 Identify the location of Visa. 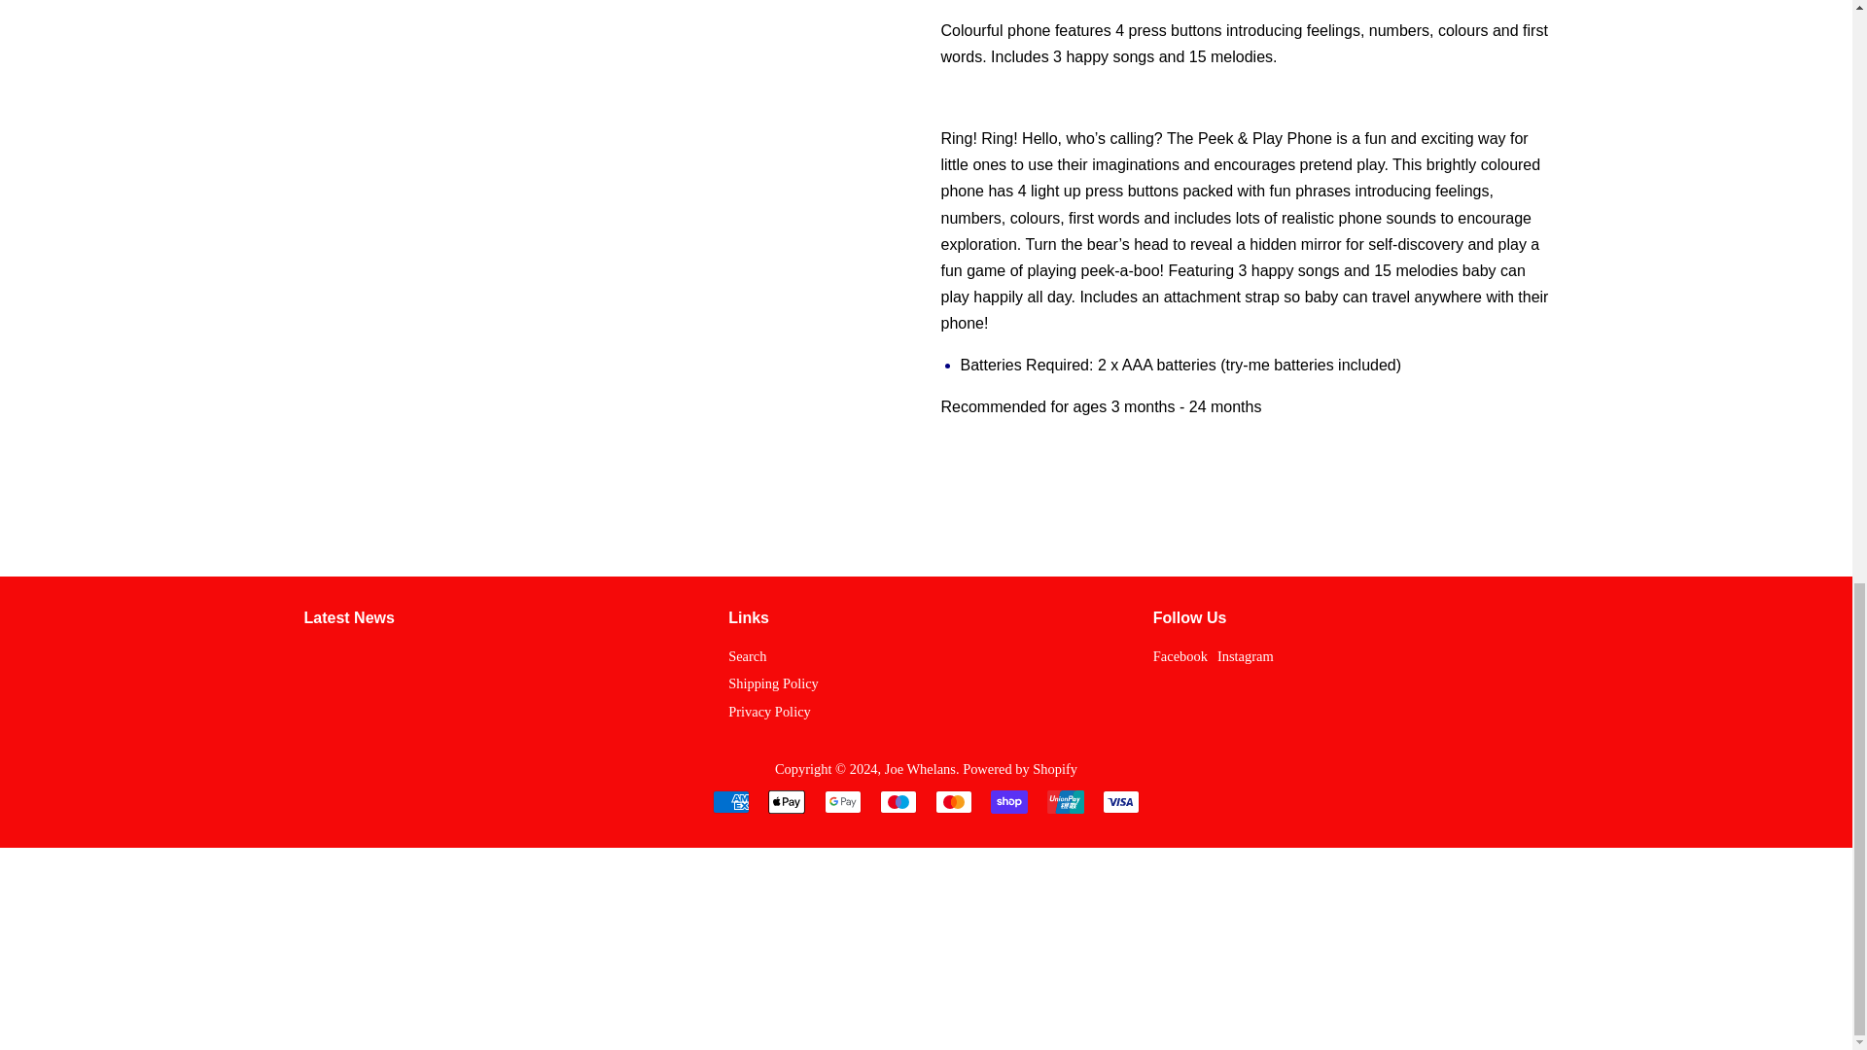
(1120, 802).